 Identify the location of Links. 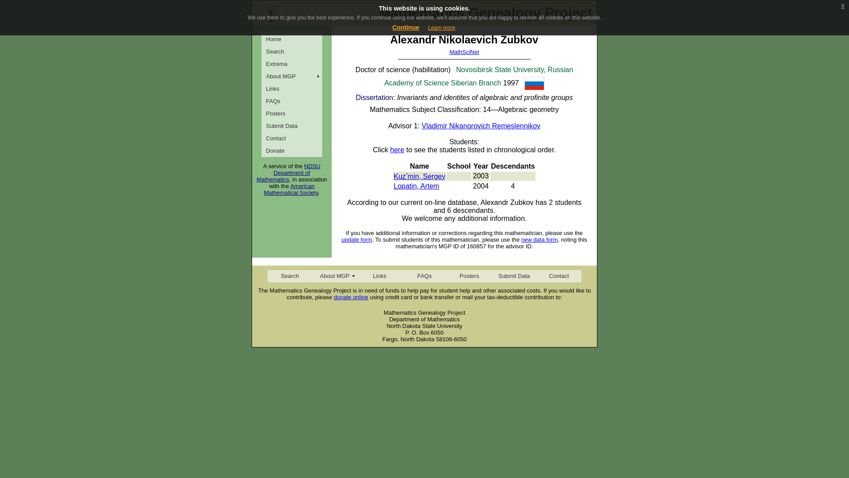
(292, 88).